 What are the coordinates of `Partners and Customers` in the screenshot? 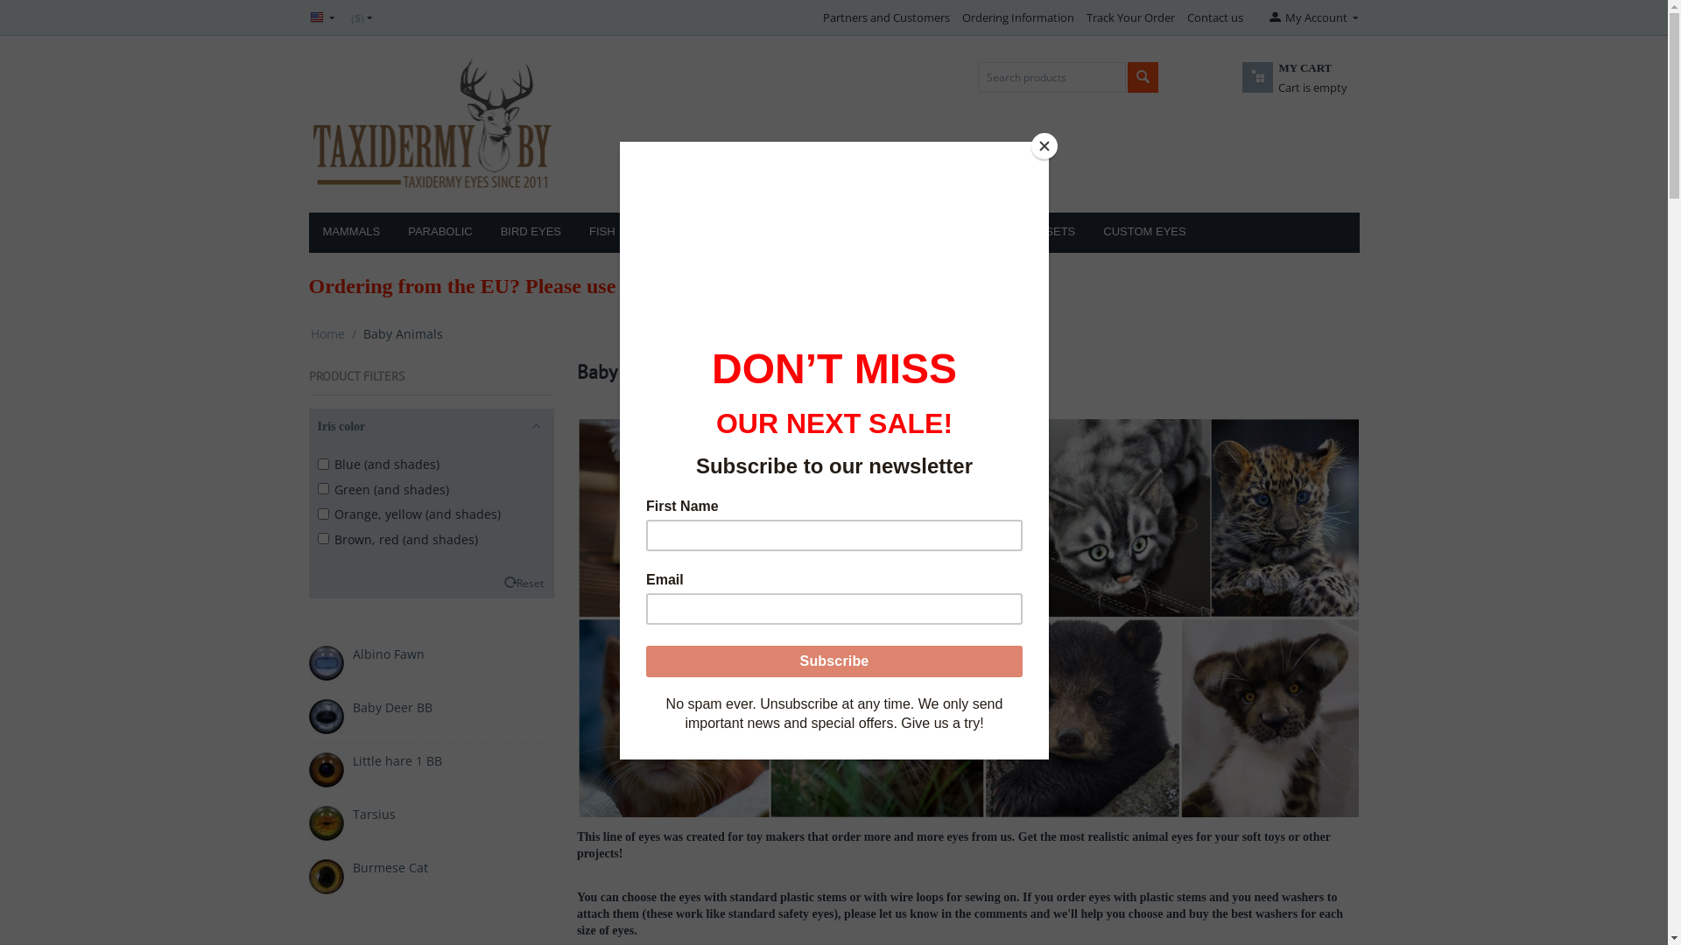 It's located at (886, 17).